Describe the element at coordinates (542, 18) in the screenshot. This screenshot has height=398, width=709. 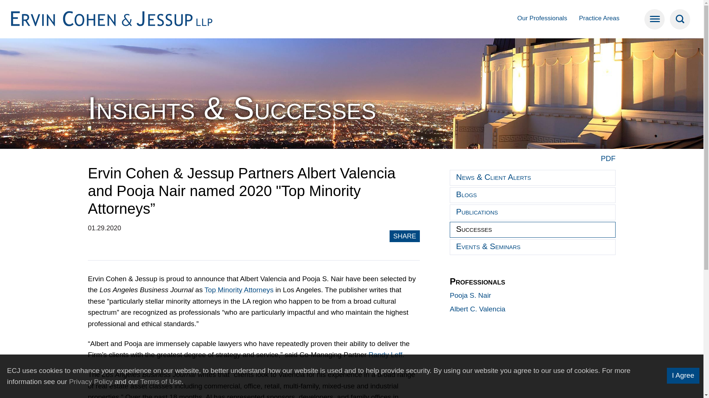
I see `Our Professionals` at that location.